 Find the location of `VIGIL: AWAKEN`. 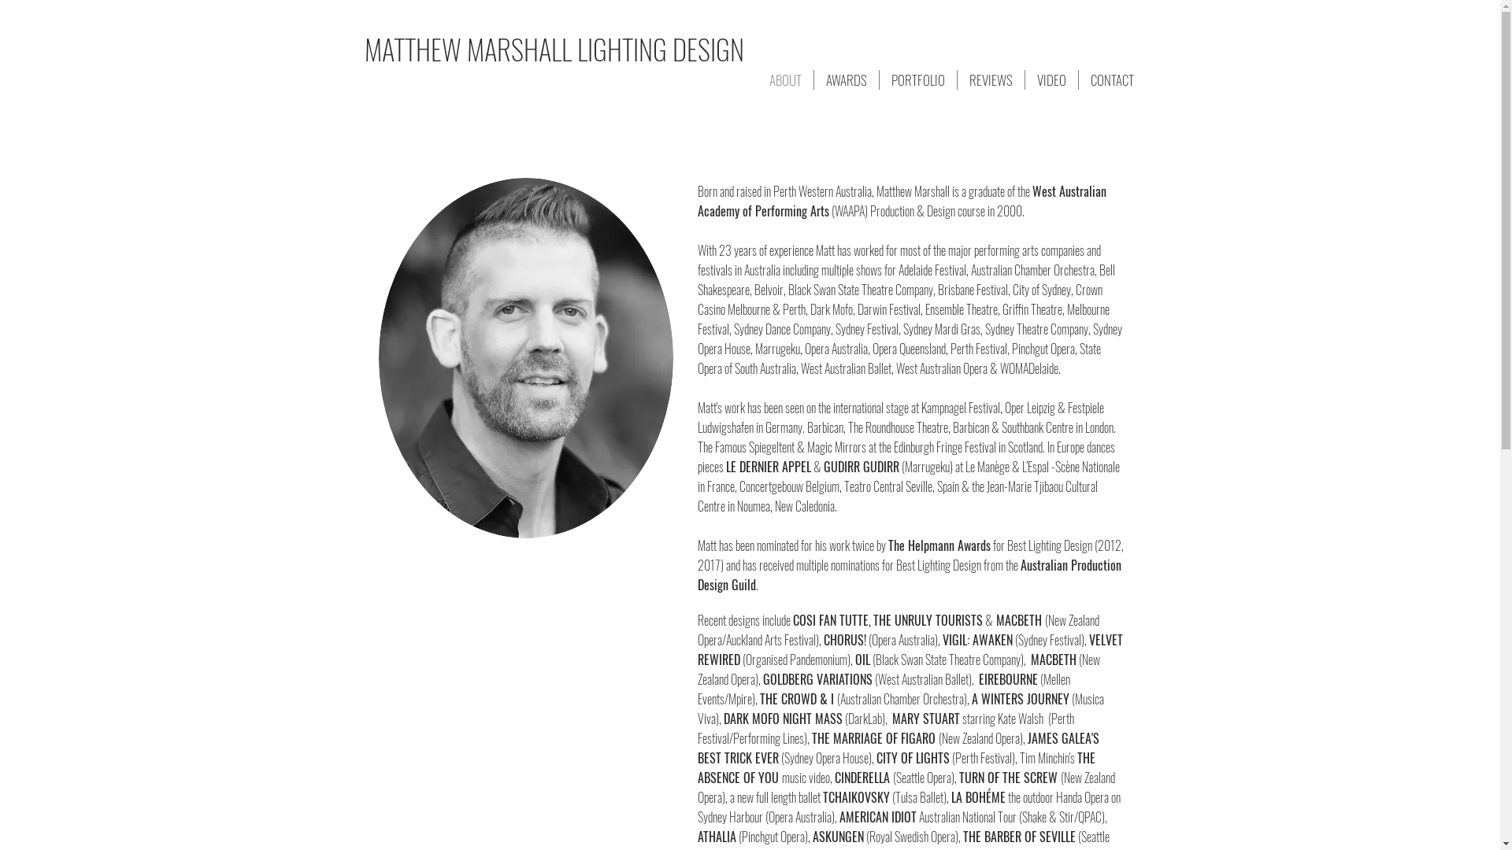

VIGIL: AWAKEN is located at coordinates (976, 640).